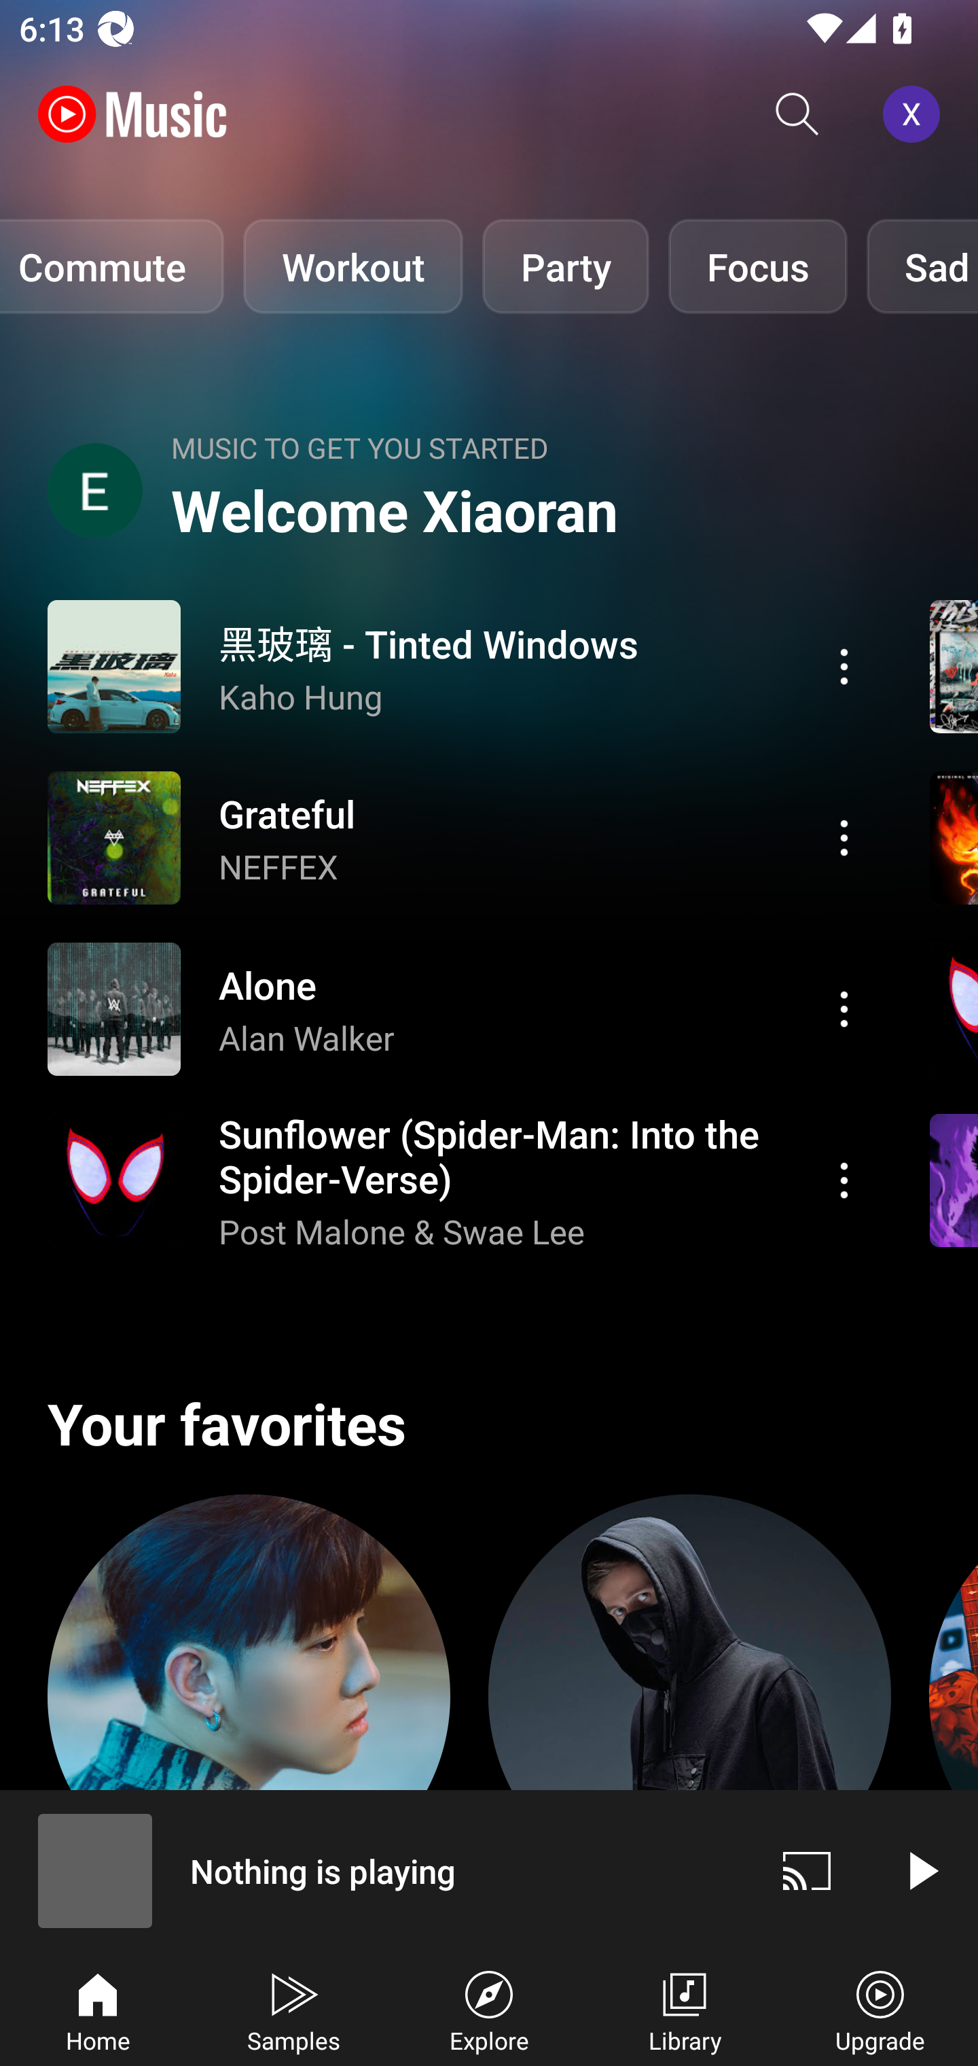 The height and width of the screenshot is (2066, 978). What do you see at coordinates (460, 837) in the screenshot?
I see `Action menu` at bounding box center [460, 837].